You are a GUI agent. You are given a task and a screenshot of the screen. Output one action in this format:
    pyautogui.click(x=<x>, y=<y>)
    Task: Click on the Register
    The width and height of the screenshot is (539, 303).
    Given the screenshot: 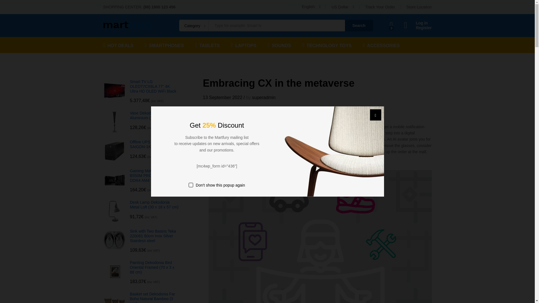 What is the action you would take?
    pyautogui.click(x=418, y=28)
    